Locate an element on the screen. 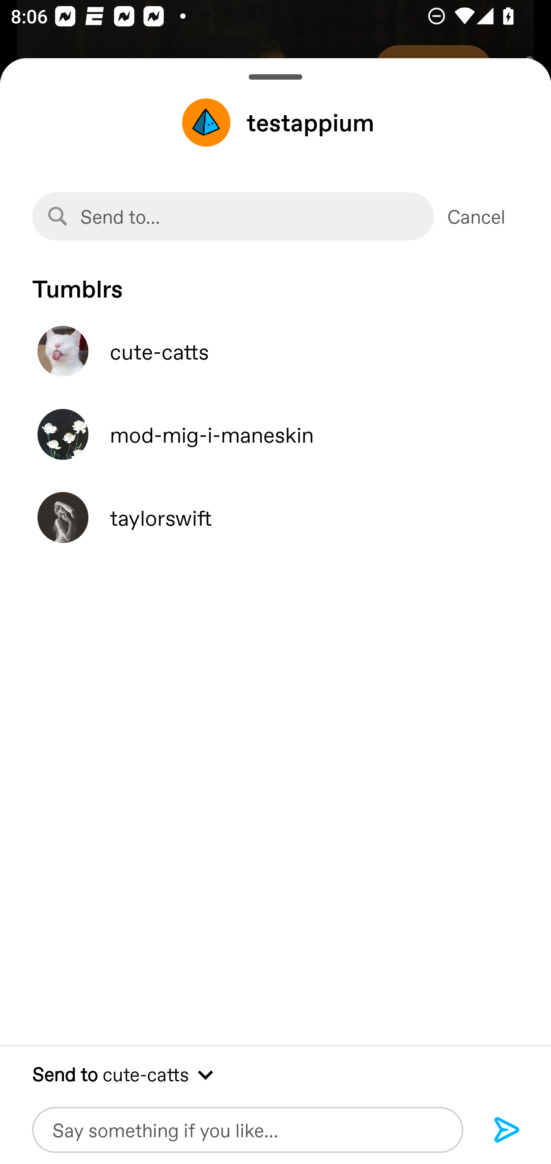  Say something if you like… is located at coordinates (248, 1130).